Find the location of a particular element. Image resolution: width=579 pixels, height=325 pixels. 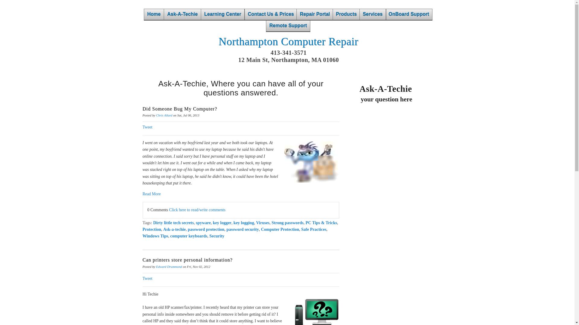

Ask-A-Techie is located at coordinates (182, 14).